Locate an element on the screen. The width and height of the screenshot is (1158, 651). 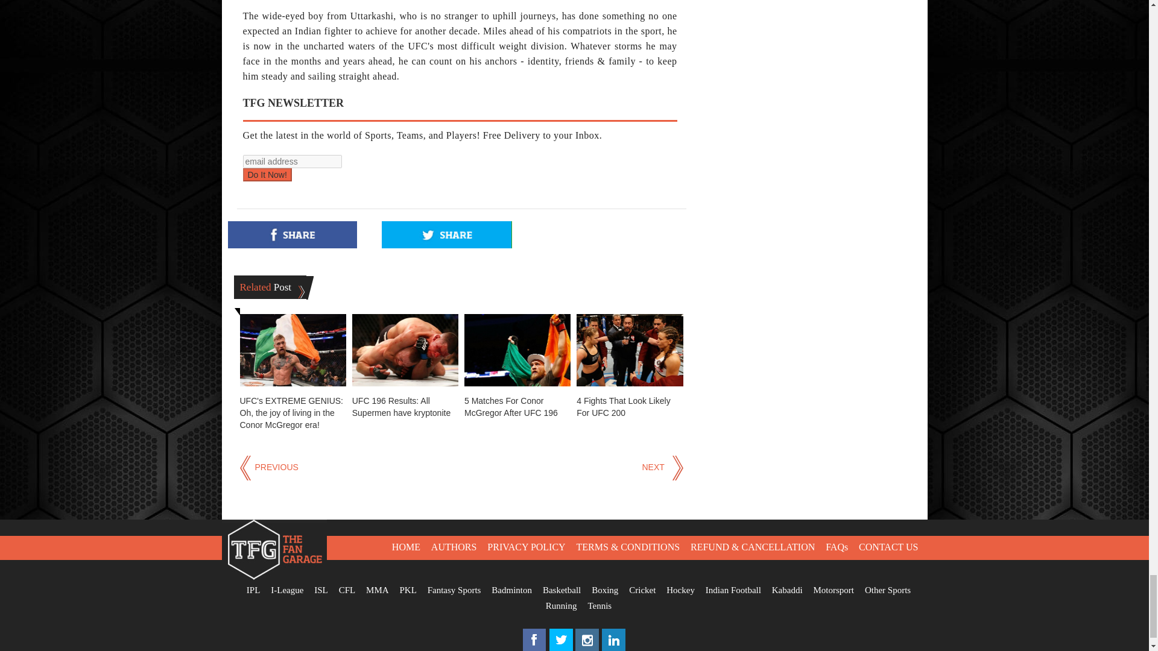
LinkedIn is located at coordinates (614, 648).